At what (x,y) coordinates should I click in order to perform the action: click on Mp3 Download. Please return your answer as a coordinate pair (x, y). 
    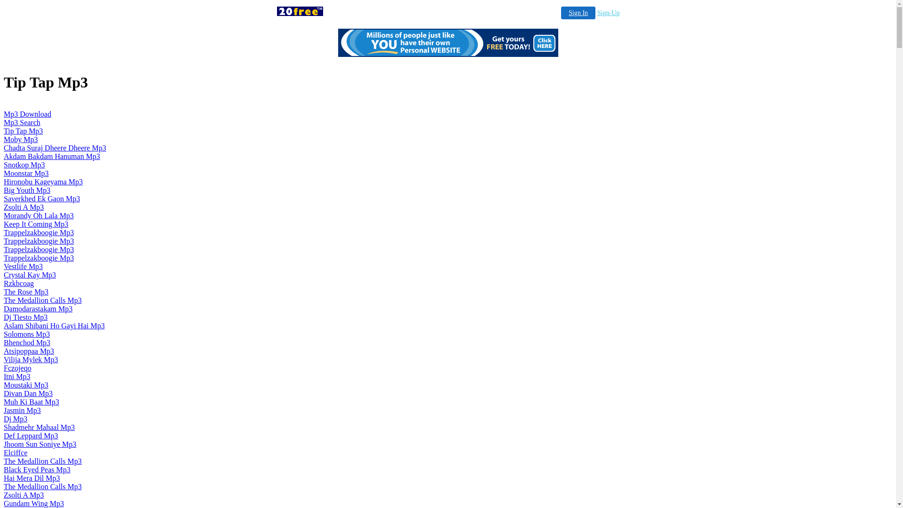
    Looking at the image, I should click on (27, 114).